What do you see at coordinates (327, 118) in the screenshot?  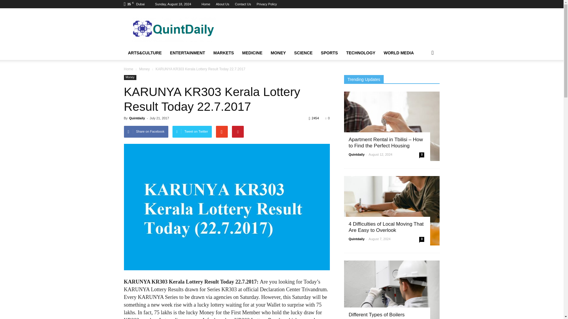 I see `0` at bounding box center [327, 118].